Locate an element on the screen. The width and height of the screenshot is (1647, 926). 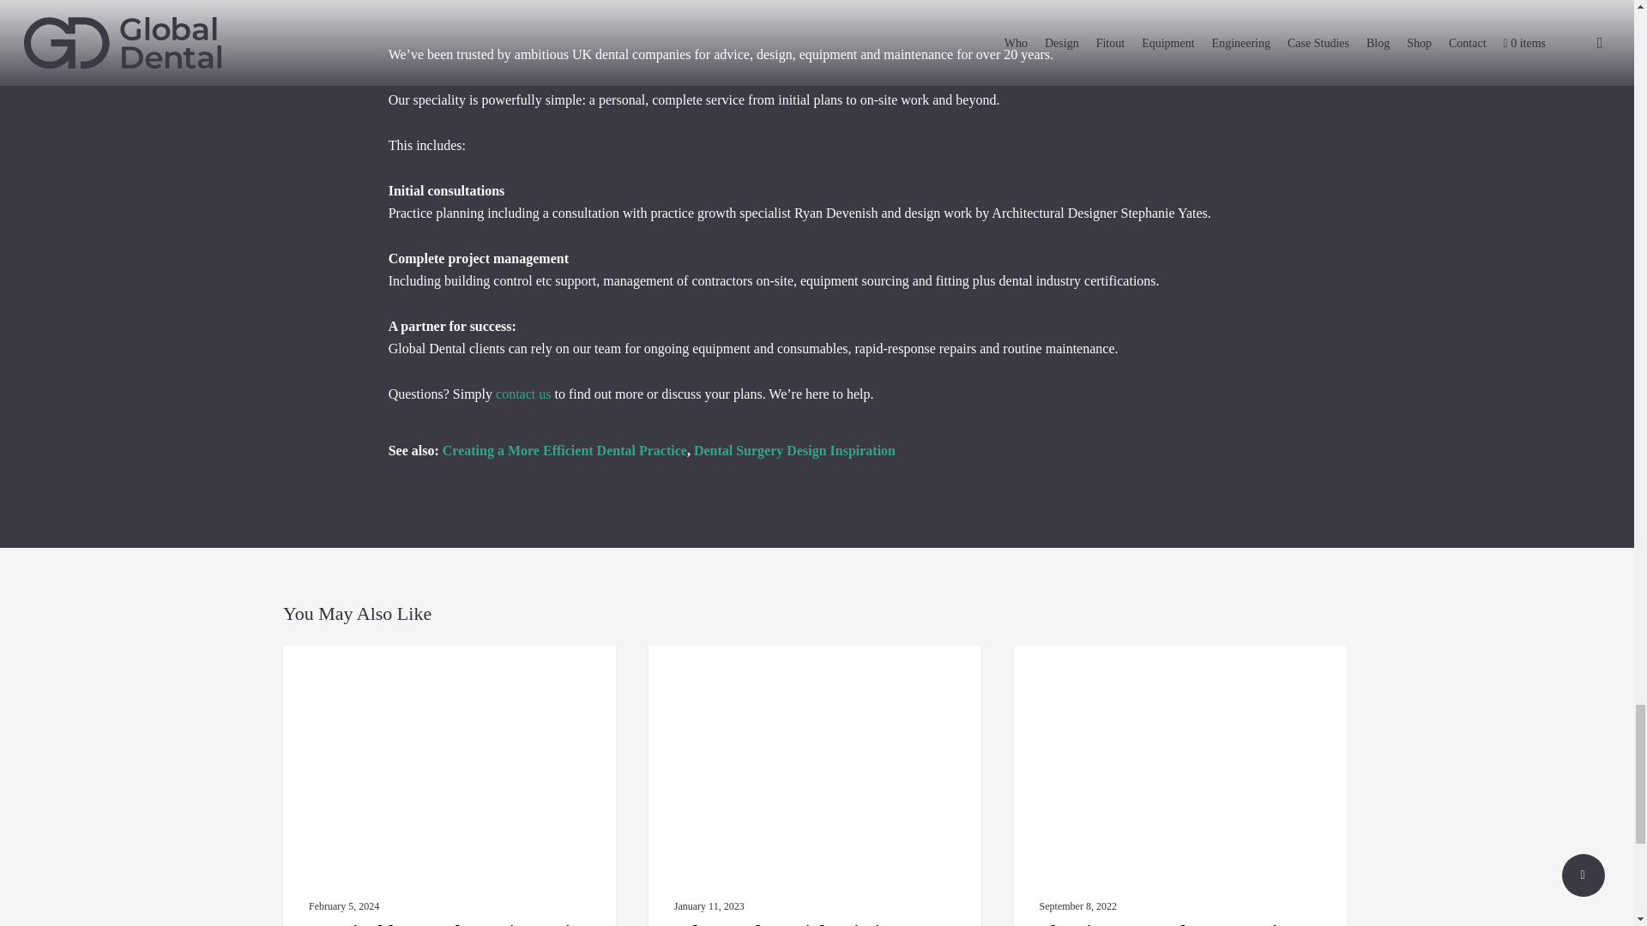
DENTAL INDUSTRY is located at coordinates (359, 673).